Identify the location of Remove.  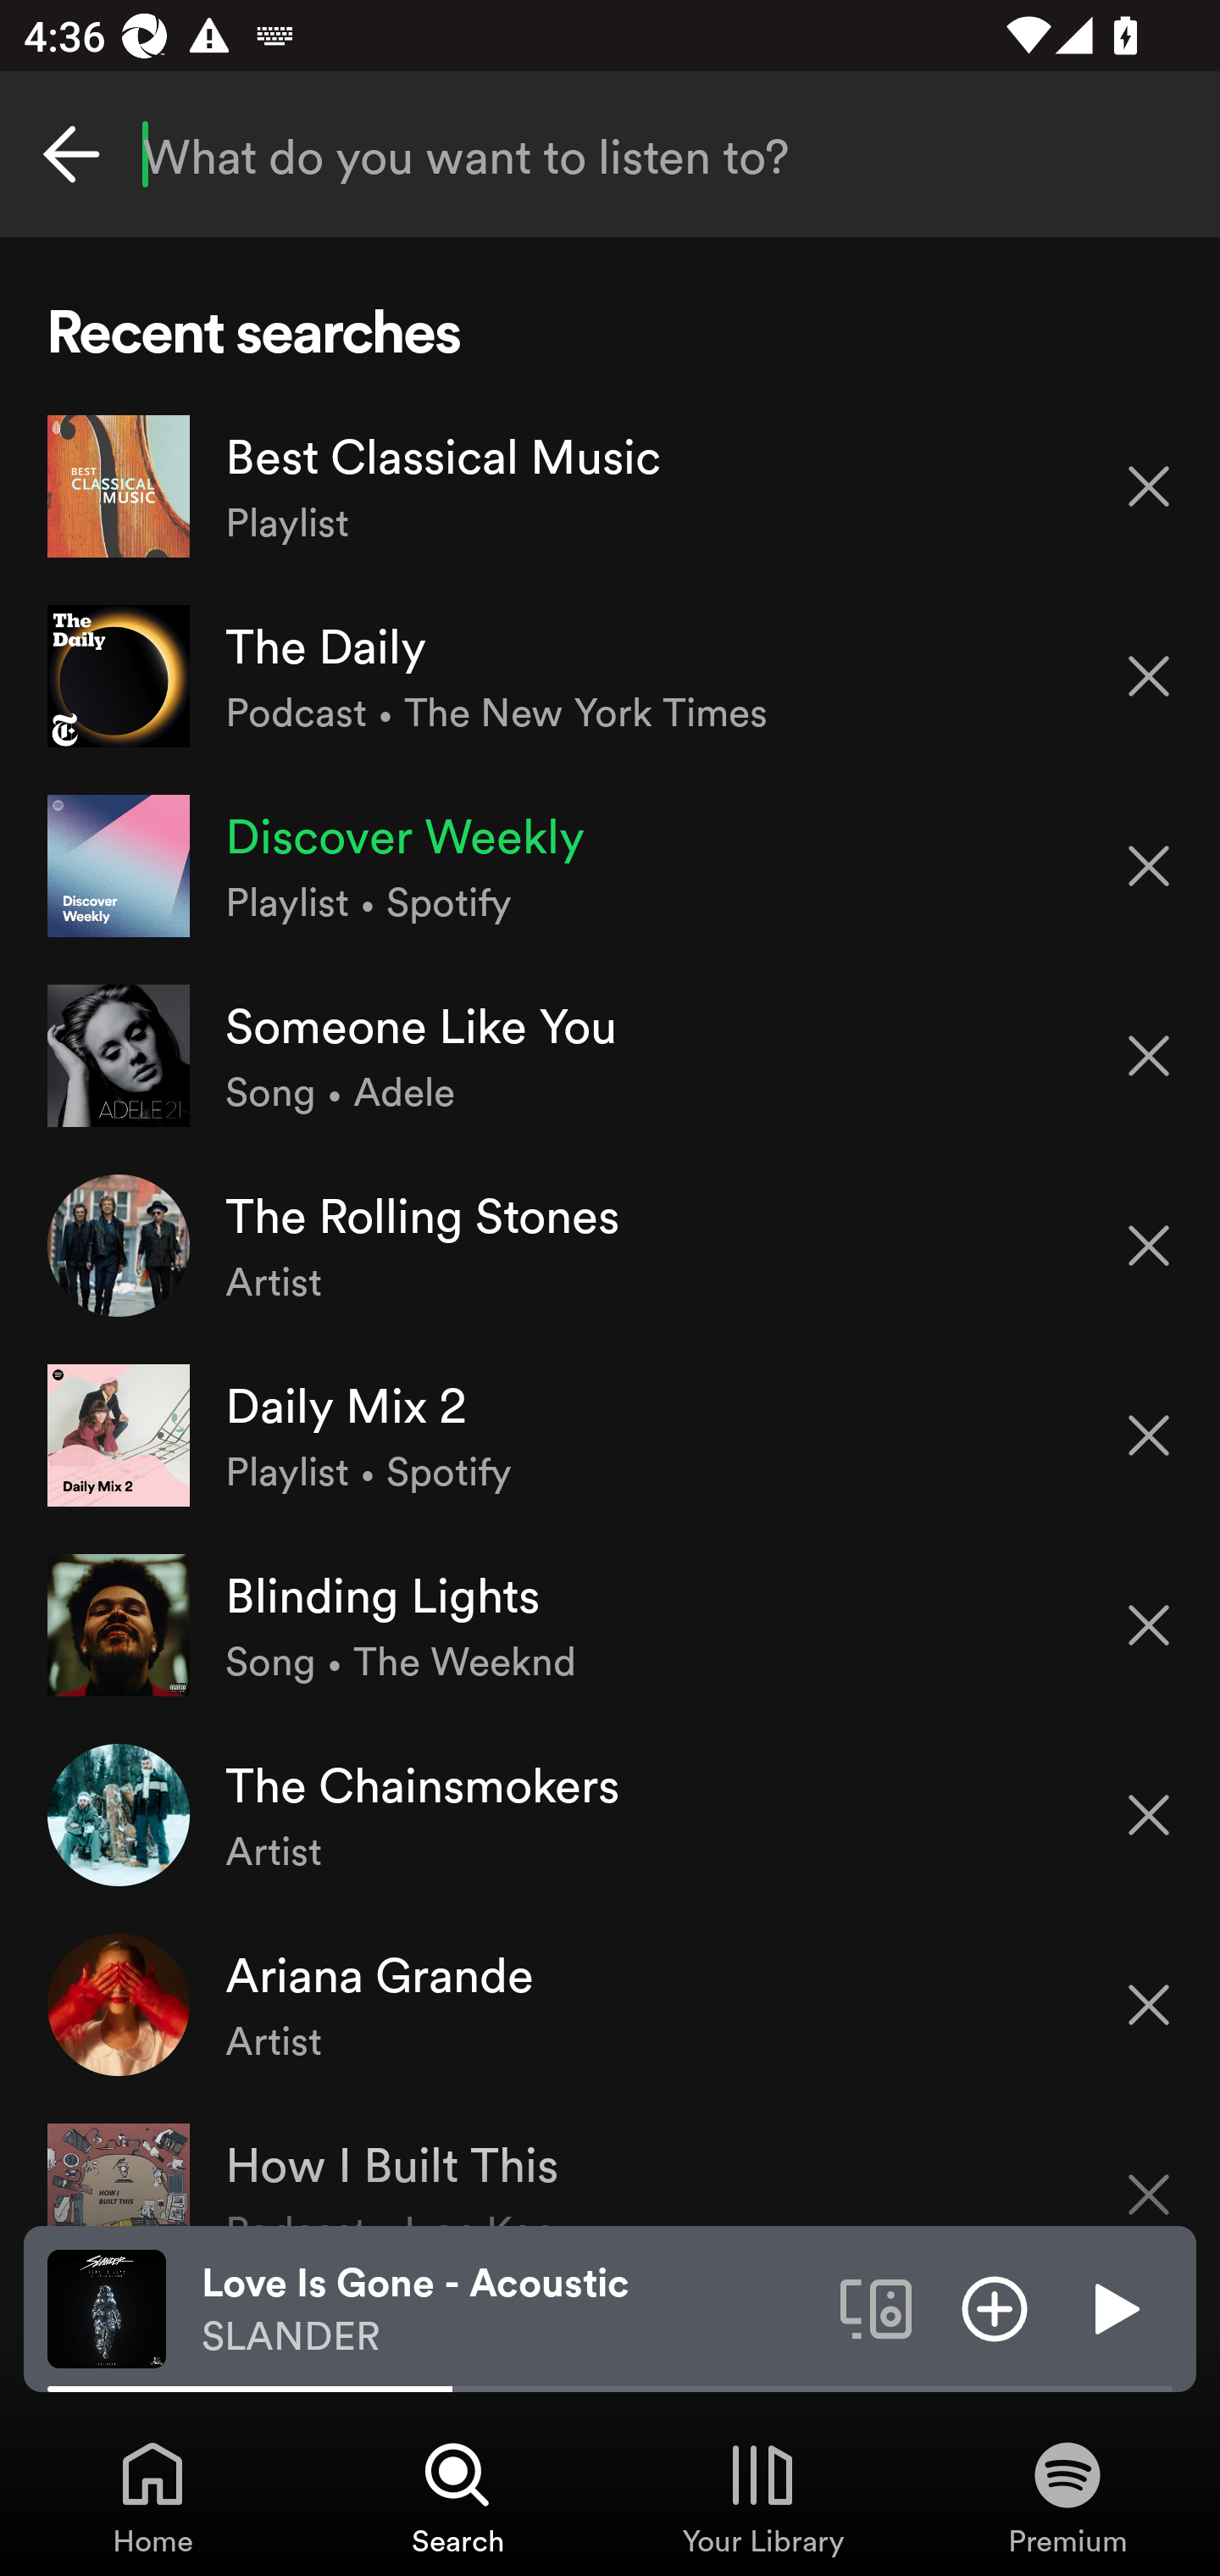
(1149, 1056).